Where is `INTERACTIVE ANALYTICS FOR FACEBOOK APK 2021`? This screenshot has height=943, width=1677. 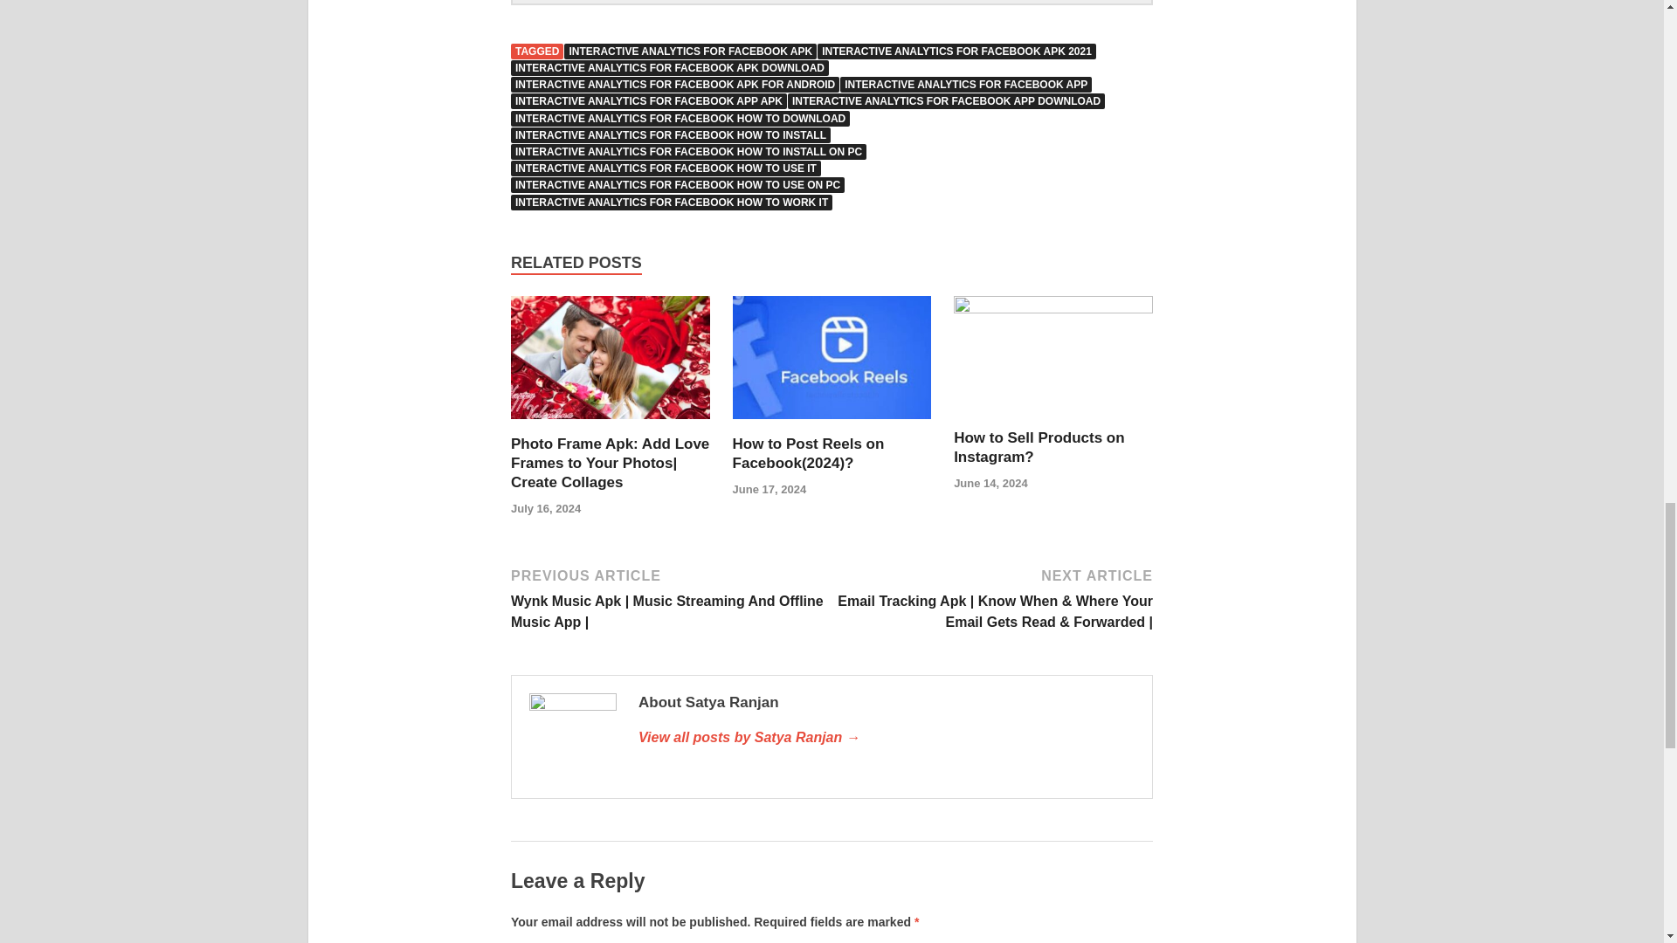
INTERACTIVE ANALYTICS FOR FACEBOOK APK 2021 is located at coordinates (957, 51).